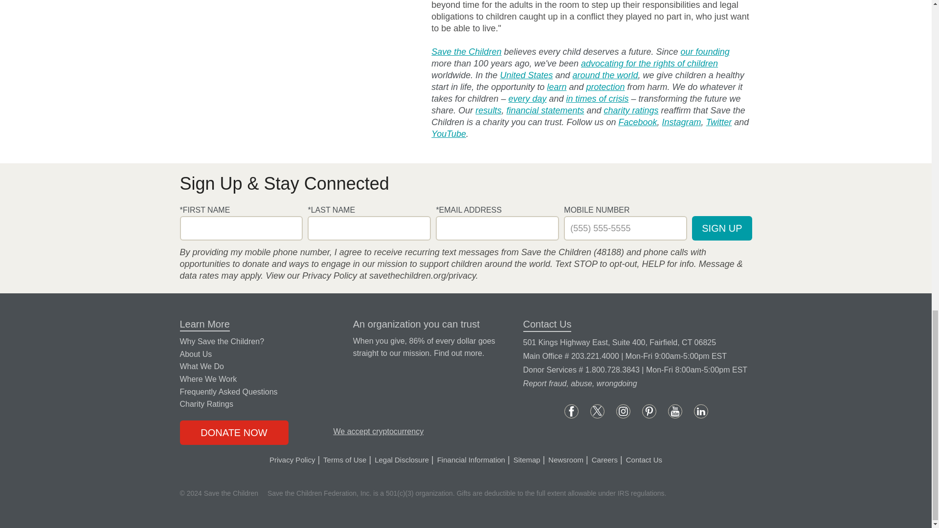  I want to click on Emergency Response and Humanitarian Crises, so click(597, 99).